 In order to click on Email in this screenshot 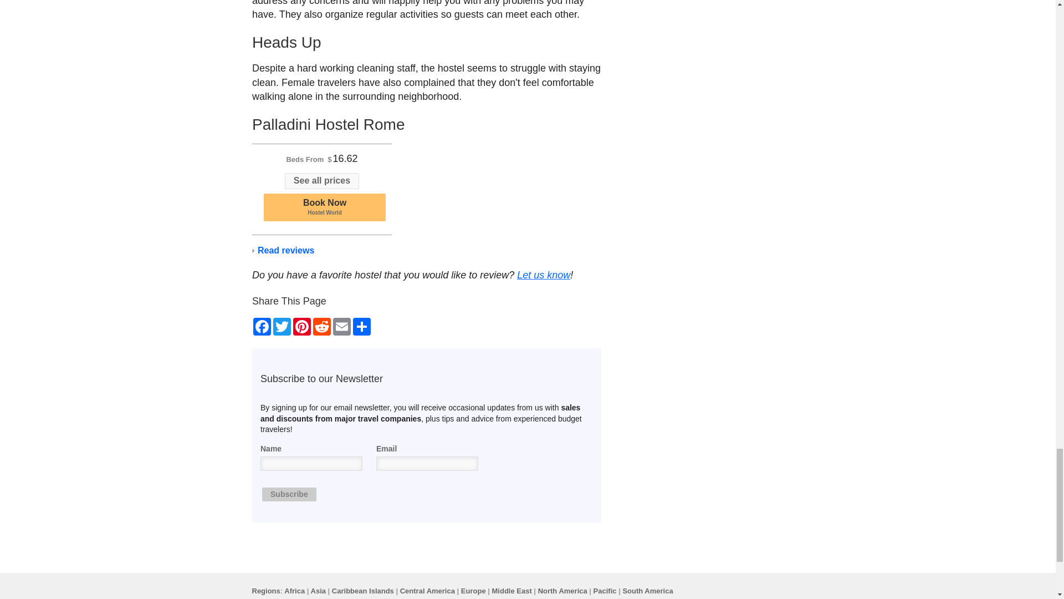, I will do `click(361, 211)`.